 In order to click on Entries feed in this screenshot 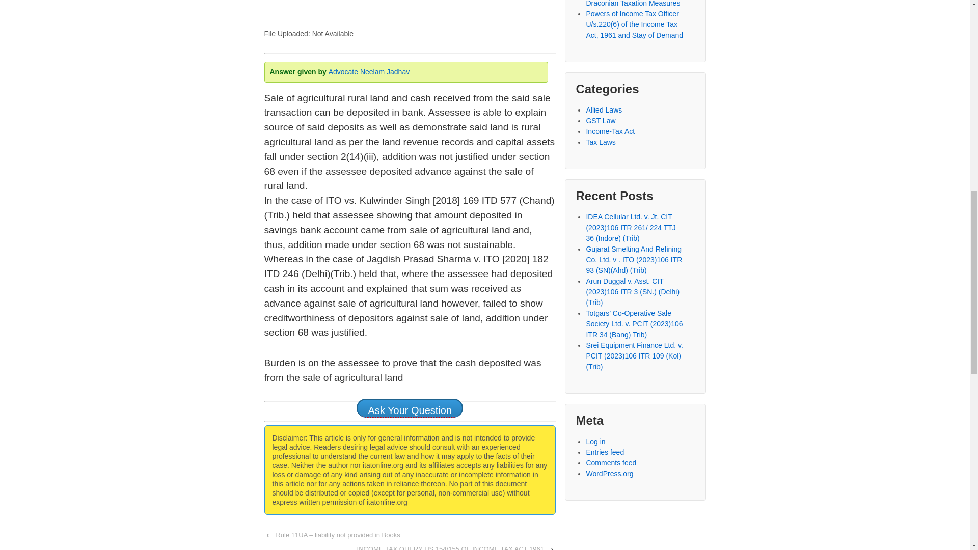, I will do `click(605, 452)`.